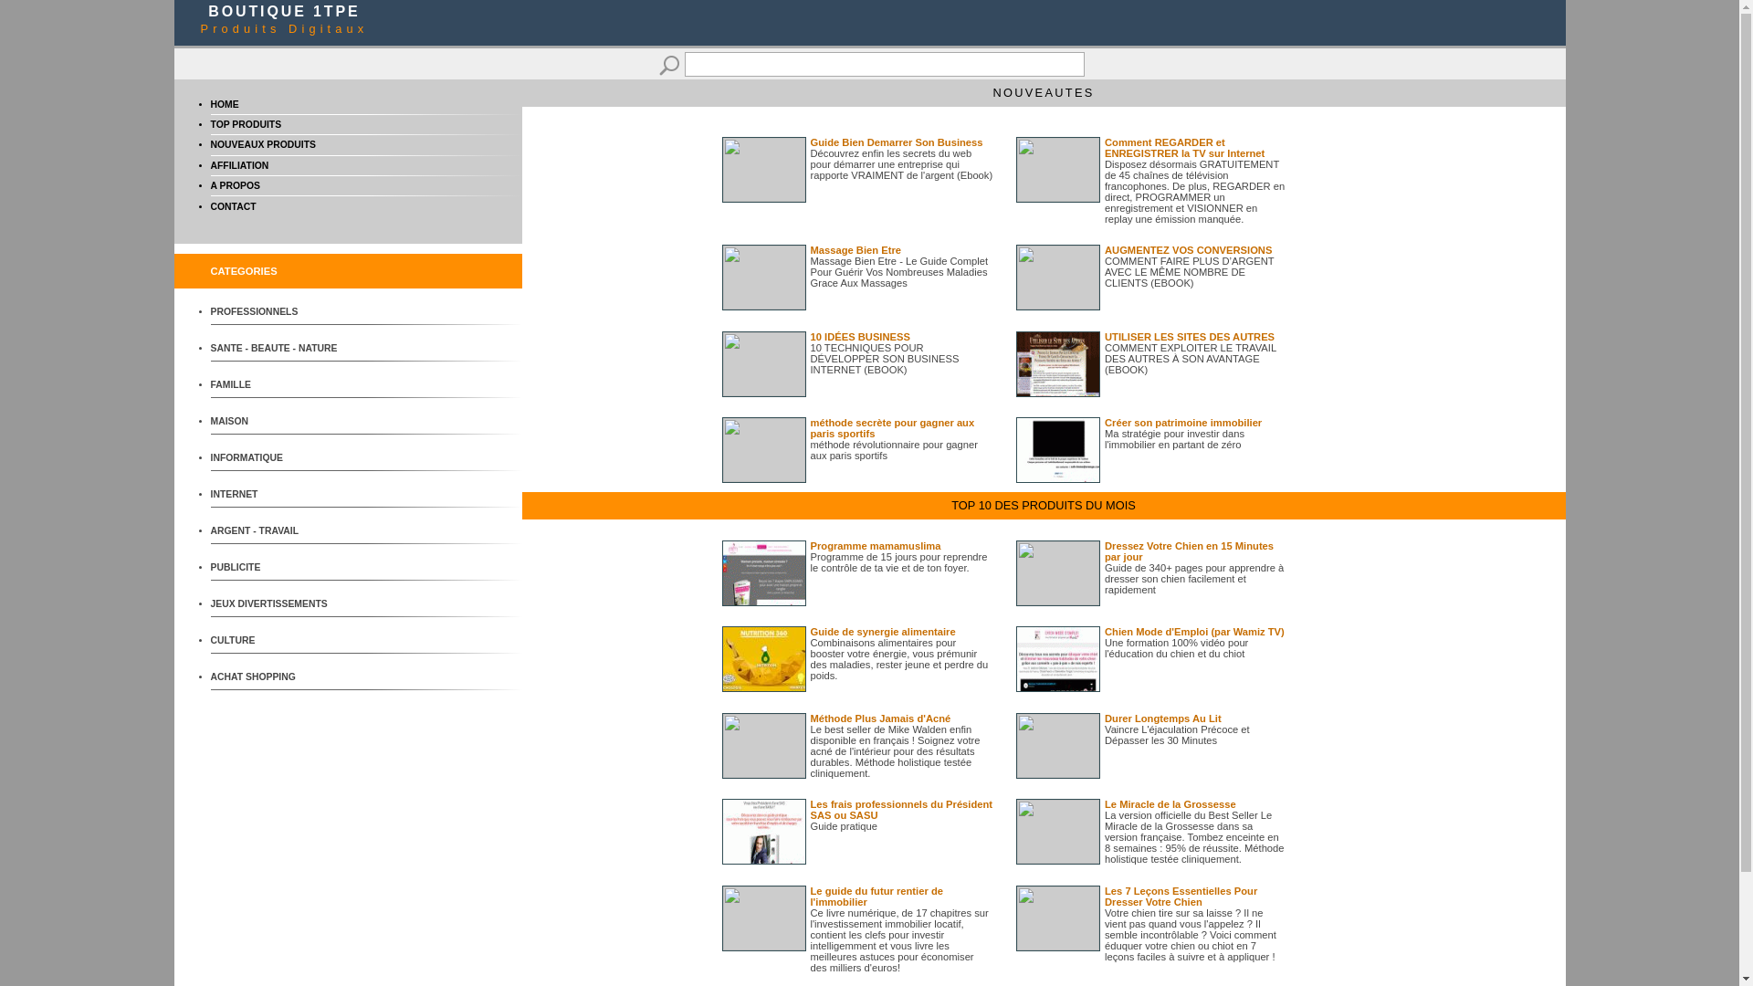 Image resolution: width=1753 pixels, height=986 pixels. Describe the element at coordinates (278, 531) in the screenshot. I see `ARGENT - TRAVAIL` at that location.